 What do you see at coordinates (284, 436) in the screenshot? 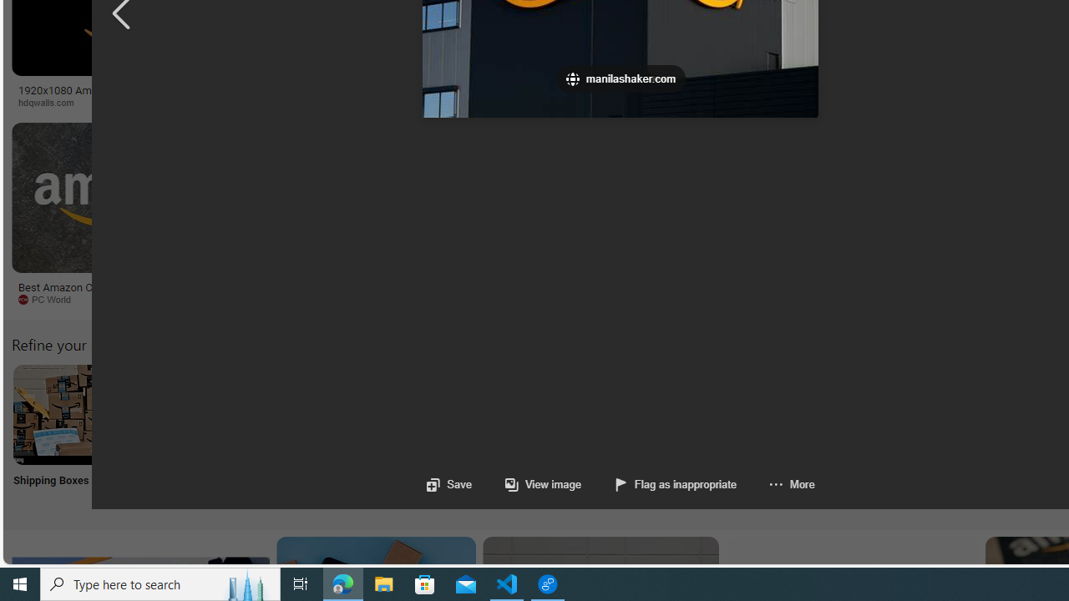
I see `Clip Art` at bounding box center [284, 436].